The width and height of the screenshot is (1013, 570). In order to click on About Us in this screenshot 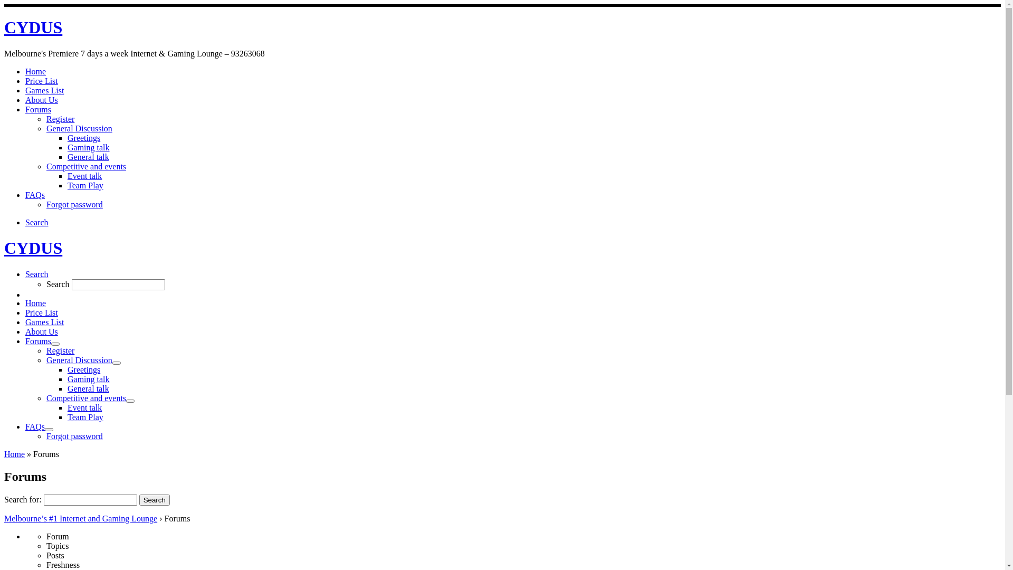, I will do `click(42, 100)`.